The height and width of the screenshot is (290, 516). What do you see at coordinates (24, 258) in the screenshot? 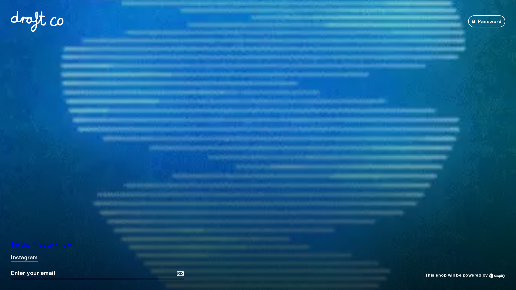
I see `Instagram` at bounding box center [24, 258].